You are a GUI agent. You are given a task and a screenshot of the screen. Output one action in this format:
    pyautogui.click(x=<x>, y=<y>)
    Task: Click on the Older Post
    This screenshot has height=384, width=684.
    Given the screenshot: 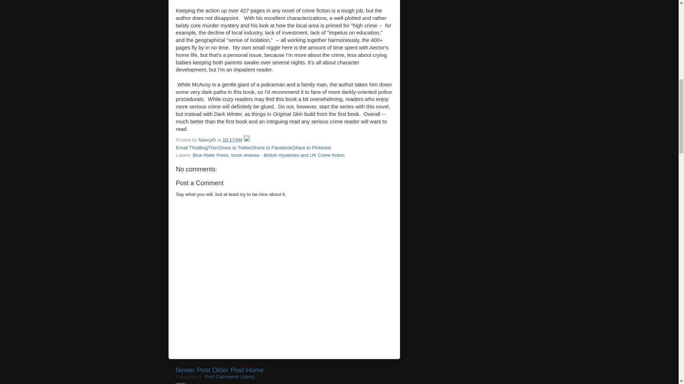 What is the action you would take?
    pyautogui.click(x=228, y=370)
    